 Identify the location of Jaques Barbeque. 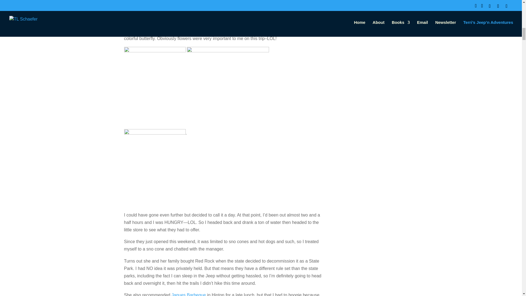
(188, 294).